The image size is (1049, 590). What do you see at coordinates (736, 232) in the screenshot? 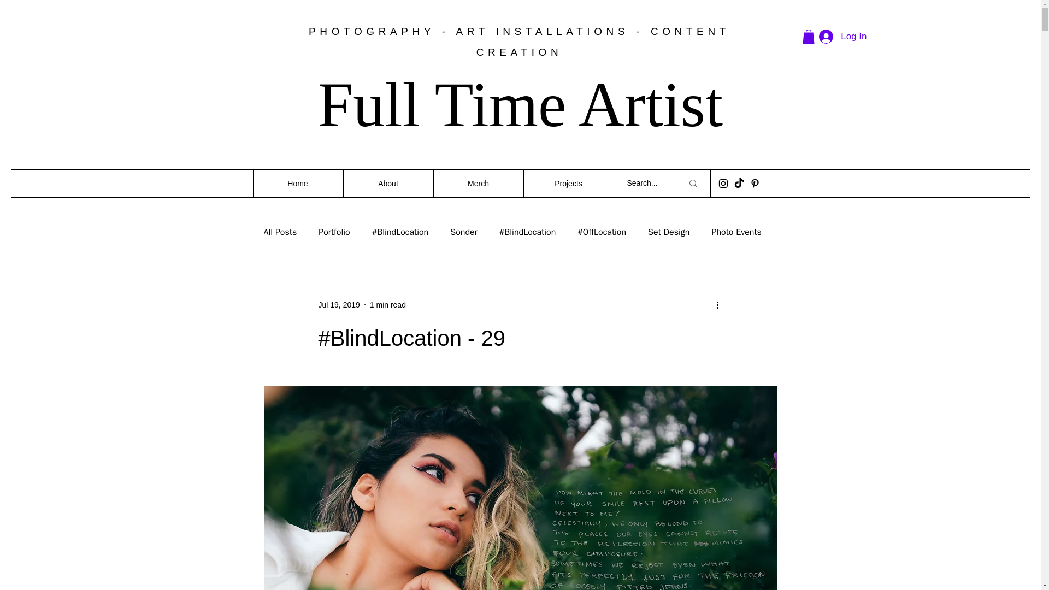
I see `Photo Events` at bounding box center [736, 232].